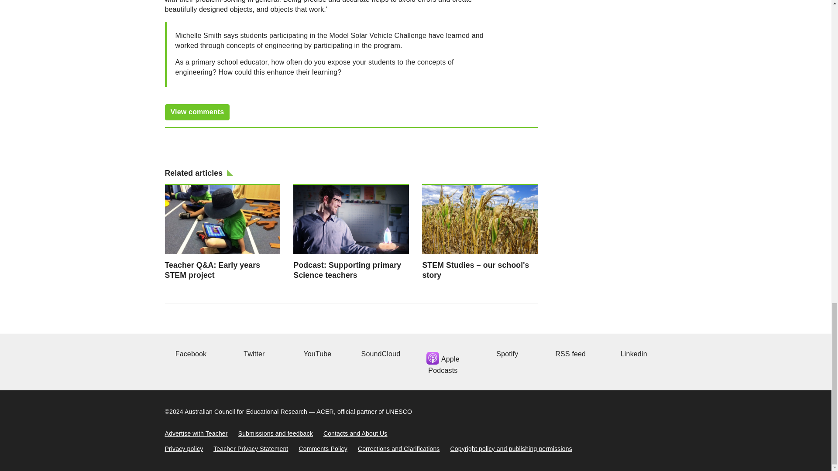 Image resolution: width=838 pixels, height=471 pixels. I want to click on View comments, so click(197, 112).